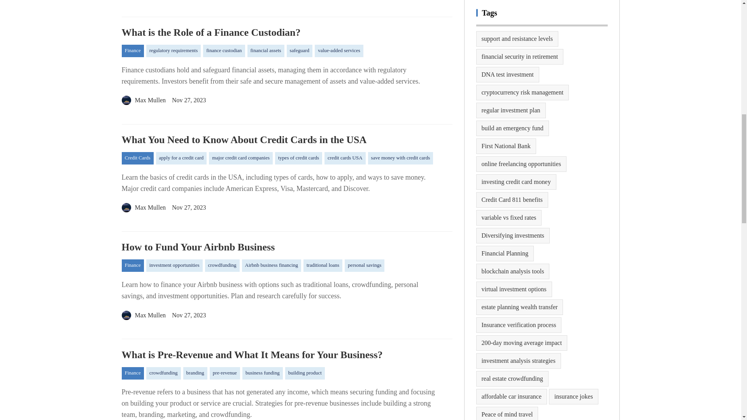 Image resolution: width=747 pixels, height=420 pixels. Describe the element at coordinates (286, 33) in the screenshot. I see `What is the Role of a Finance Custodian?` at that location.